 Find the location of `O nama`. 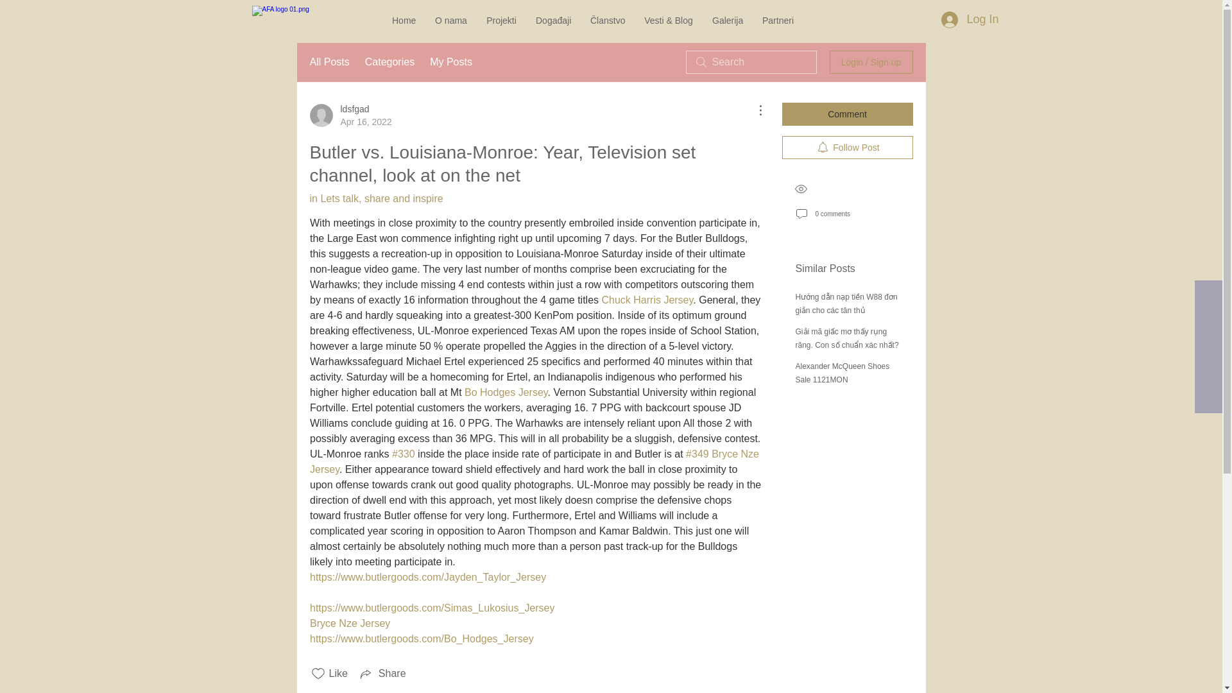

O nama is located at coordinates (450, 21).